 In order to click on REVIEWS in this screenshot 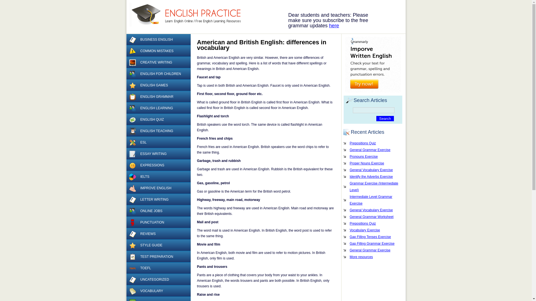, I will do `click(158, 234)`.